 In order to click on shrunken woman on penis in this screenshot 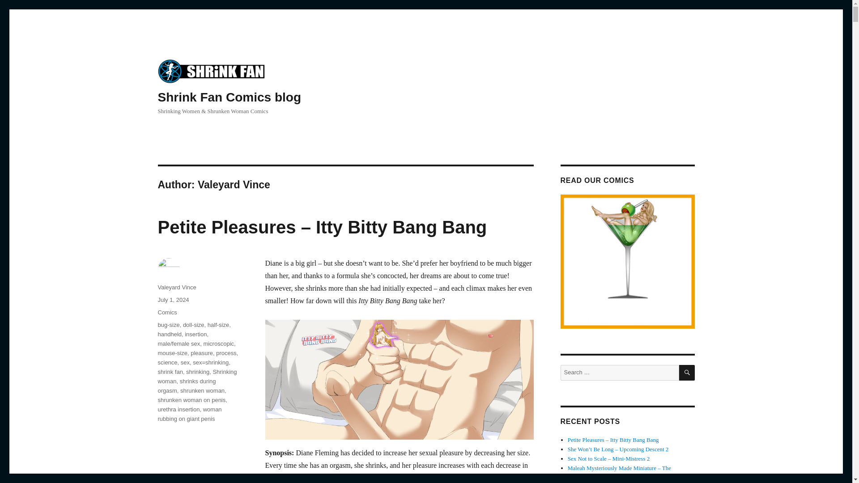, I will do `click(191, 400)`.